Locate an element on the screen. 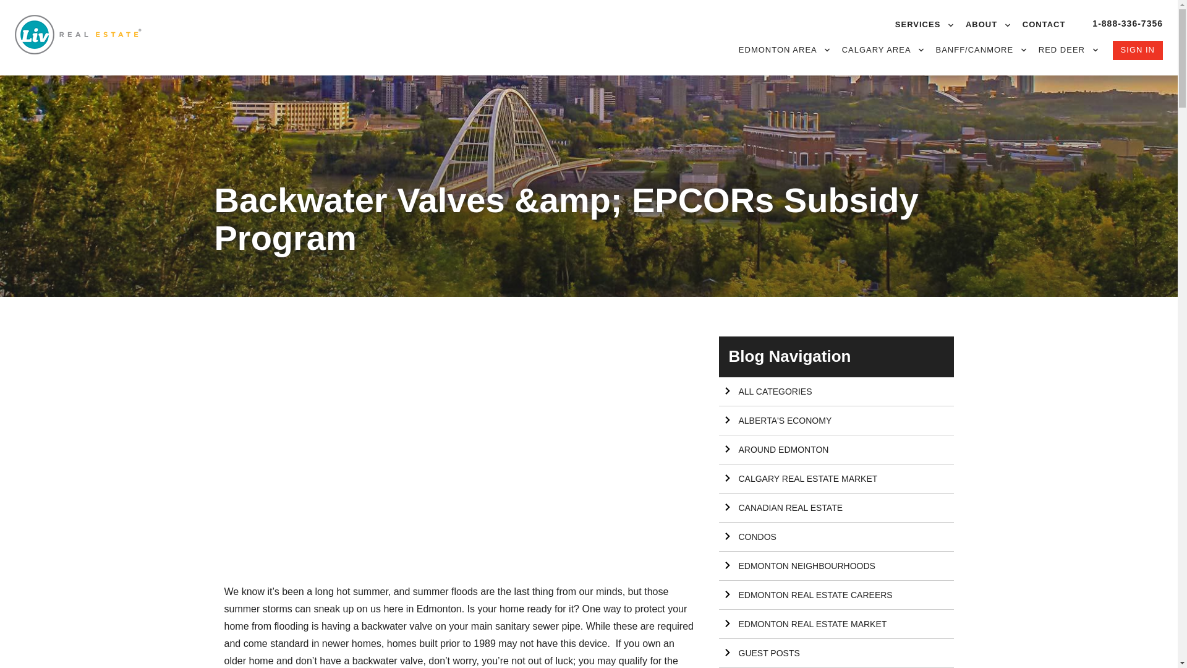  DROPDOWN ARROW is located at coordinates (921, 49).